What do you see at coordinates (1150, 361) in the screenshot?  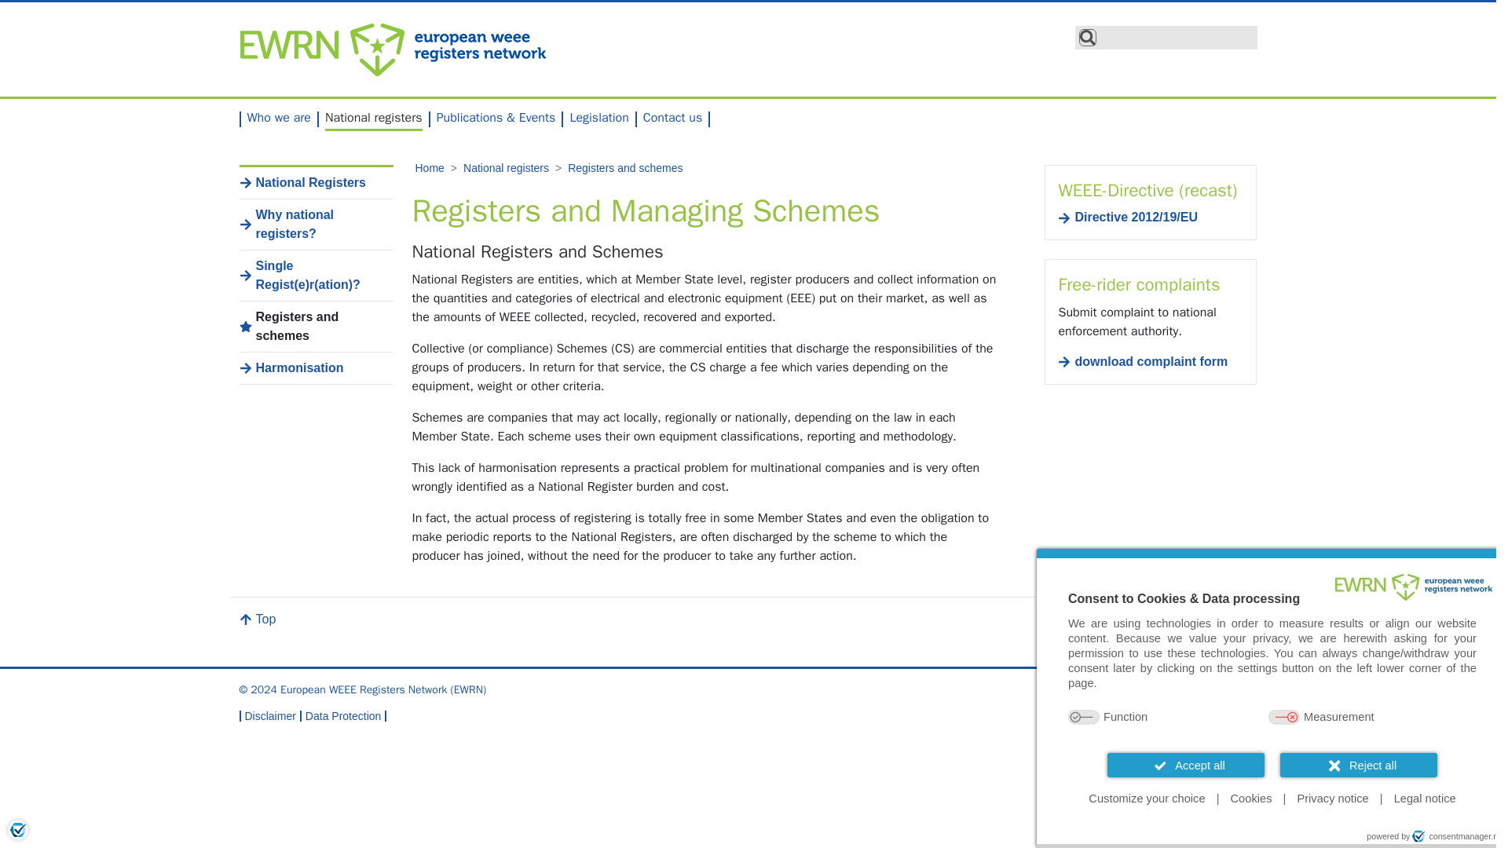 I see `complaint form` at bounding box center [1150, 361].